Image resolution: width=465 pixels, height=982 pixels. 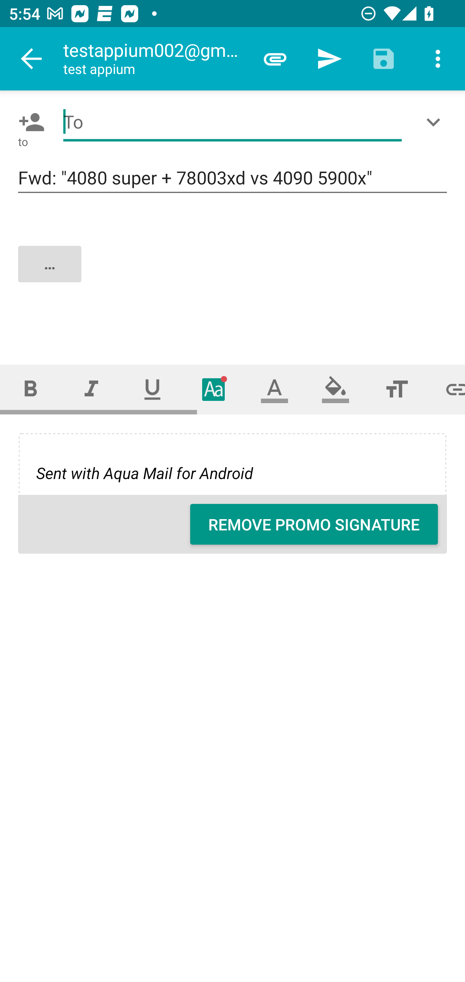 What do you see at coordinates (30, 389) in the screenshot?
I see `Bold` at bounding box center [30, 389].